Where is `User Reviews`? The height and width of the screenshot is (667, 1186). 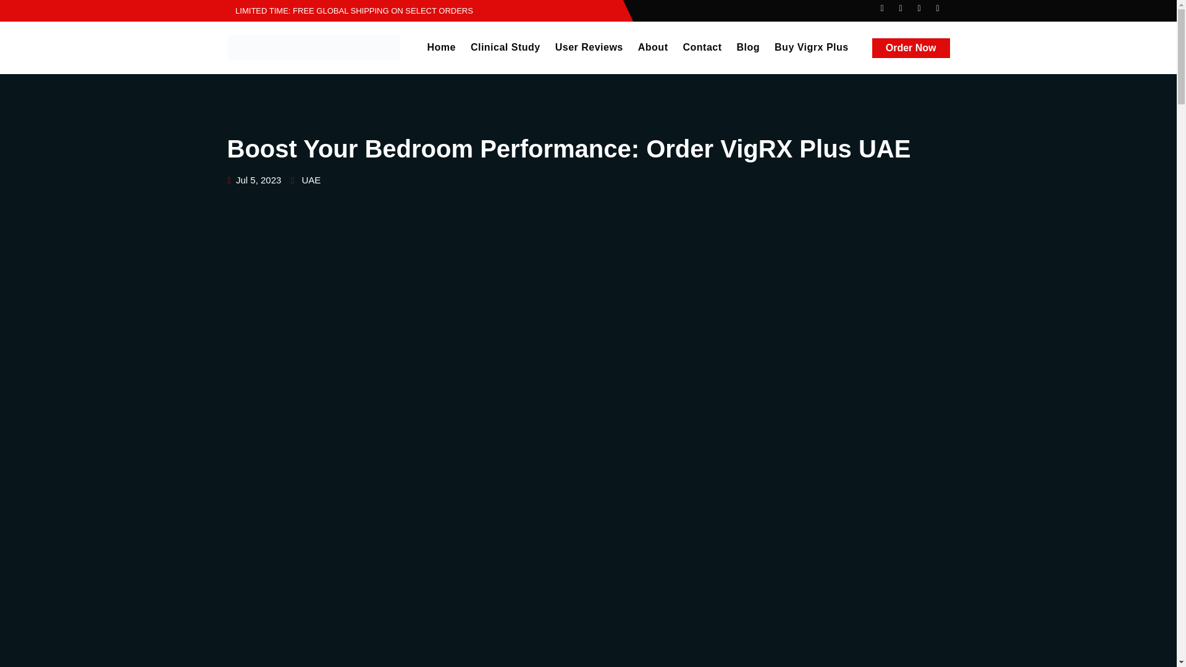
User Reviews is located at coordinates (589, 47).